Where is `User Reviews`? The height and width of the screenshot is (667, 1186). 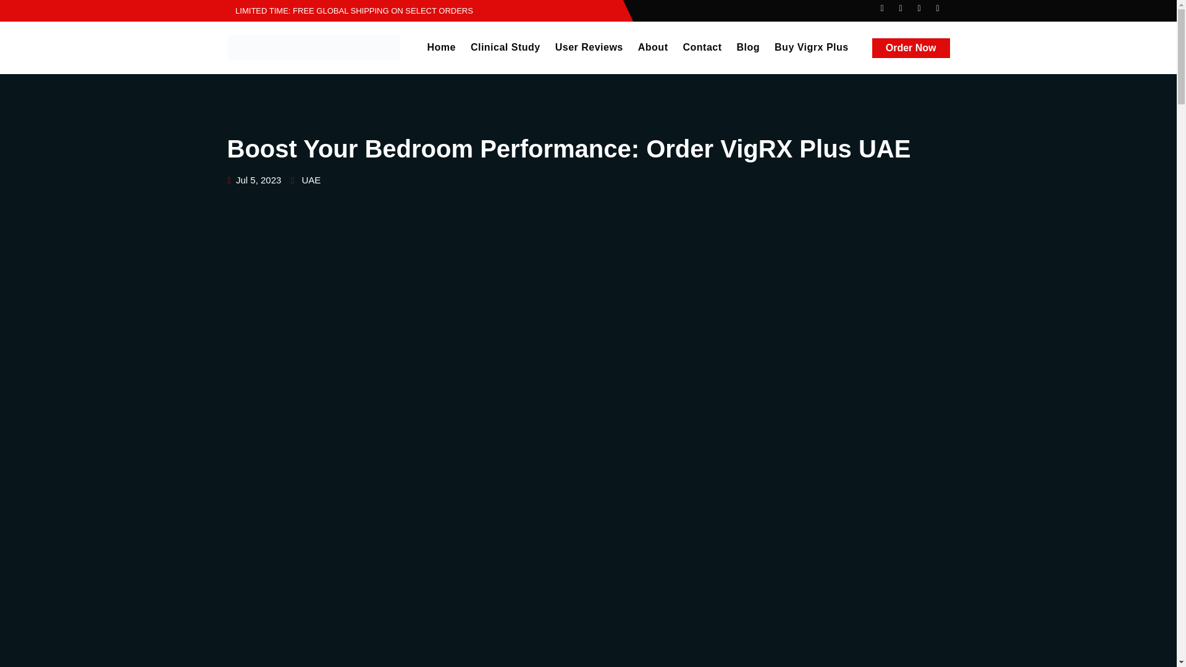
User Reviews is located at coordinates (589, 47).